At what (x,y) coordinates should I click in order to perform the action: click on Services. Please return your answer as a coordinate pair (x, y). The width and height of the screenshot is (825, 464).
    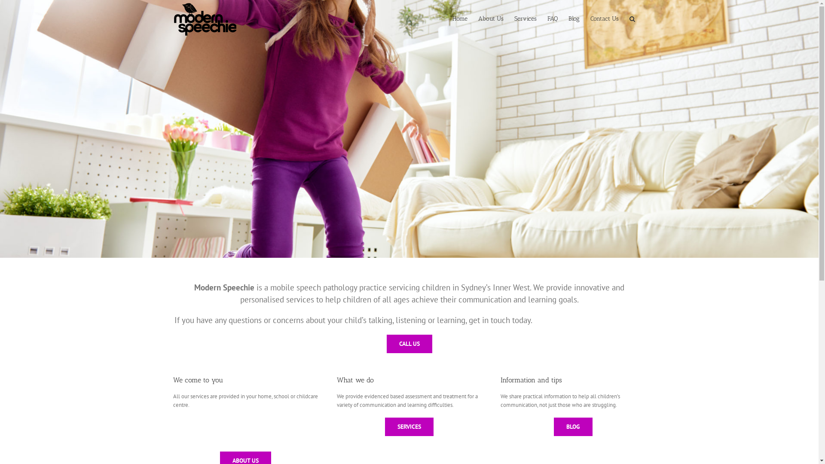
    Looking at the image, I should click on (525, 18).